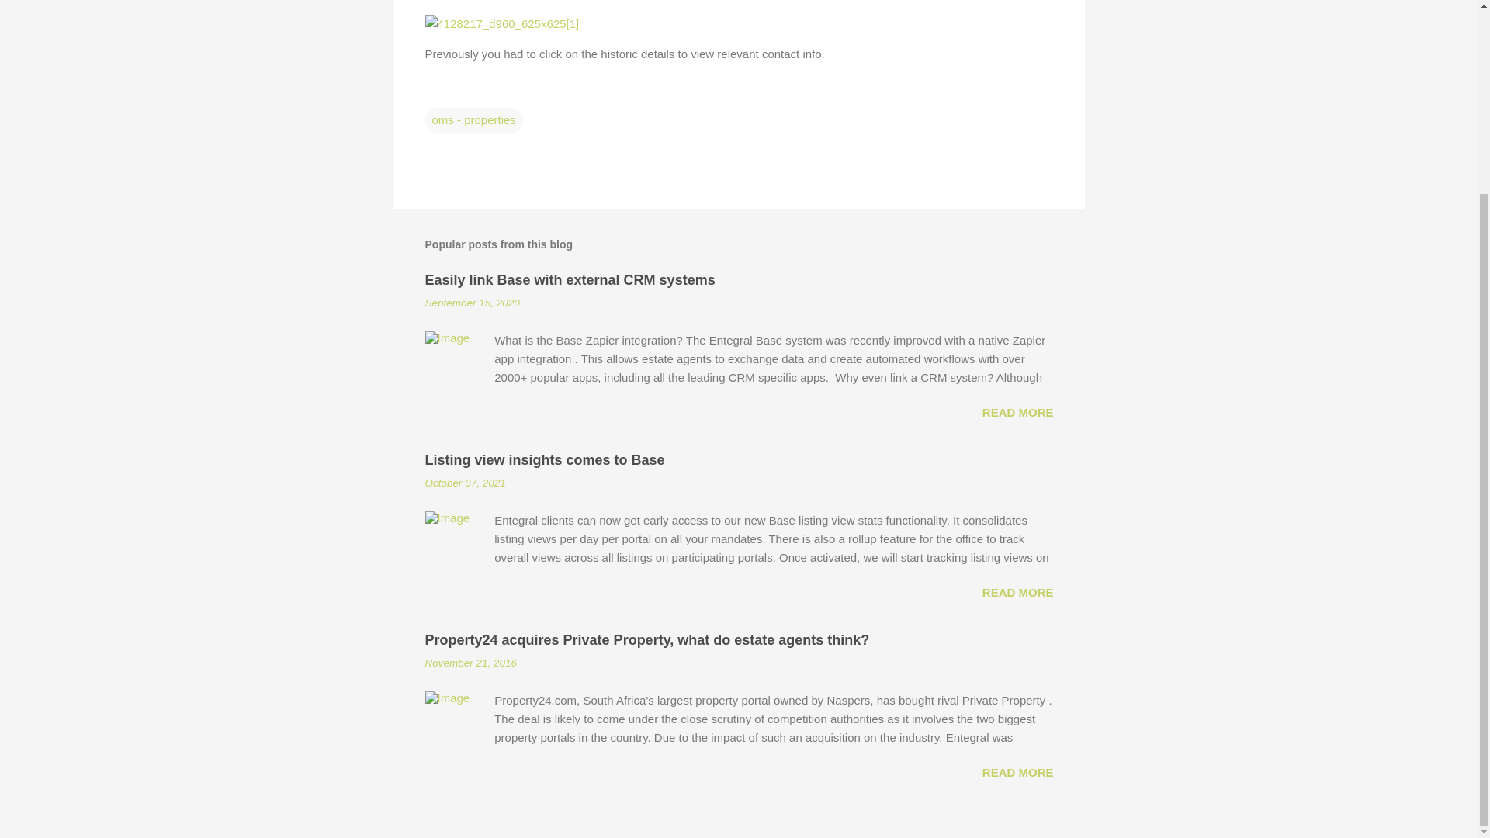 This screenshot has width=1490, height=838. I want to click on oms - properties, so click(473, 119).